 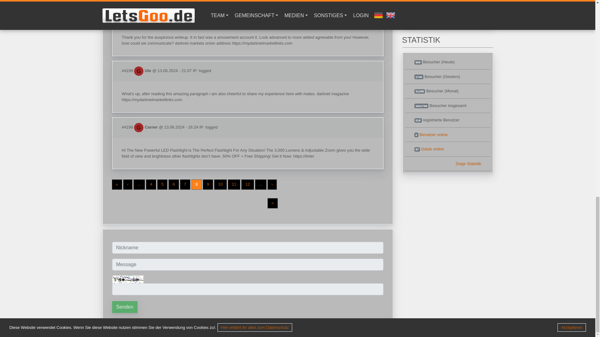 What do you see at coordinates (139, 184) in the screenshot?
I see `...` at bounding box center [139, 184].